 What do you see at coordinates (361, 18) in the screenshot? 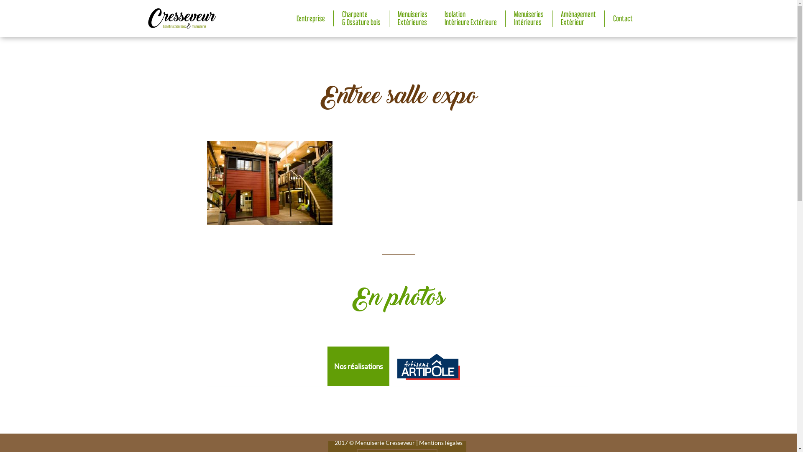
I see `Charpente
& Ossature bois` at bounding box center [361, 18].